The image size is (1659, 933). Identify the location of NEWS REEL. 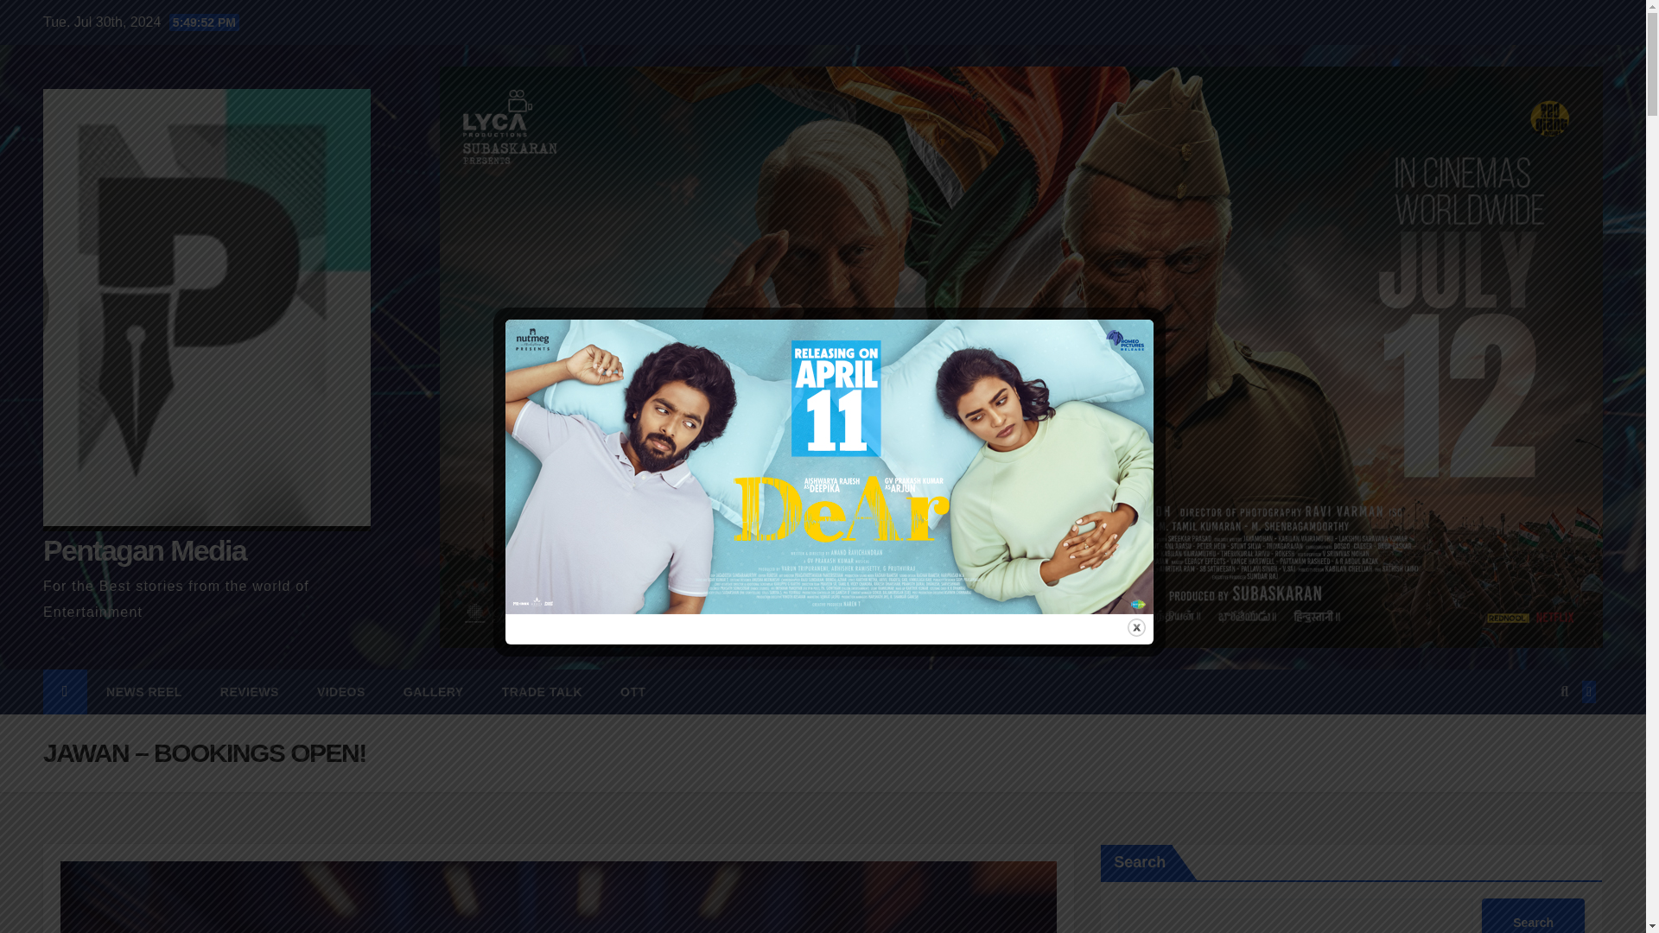
(143, 692).